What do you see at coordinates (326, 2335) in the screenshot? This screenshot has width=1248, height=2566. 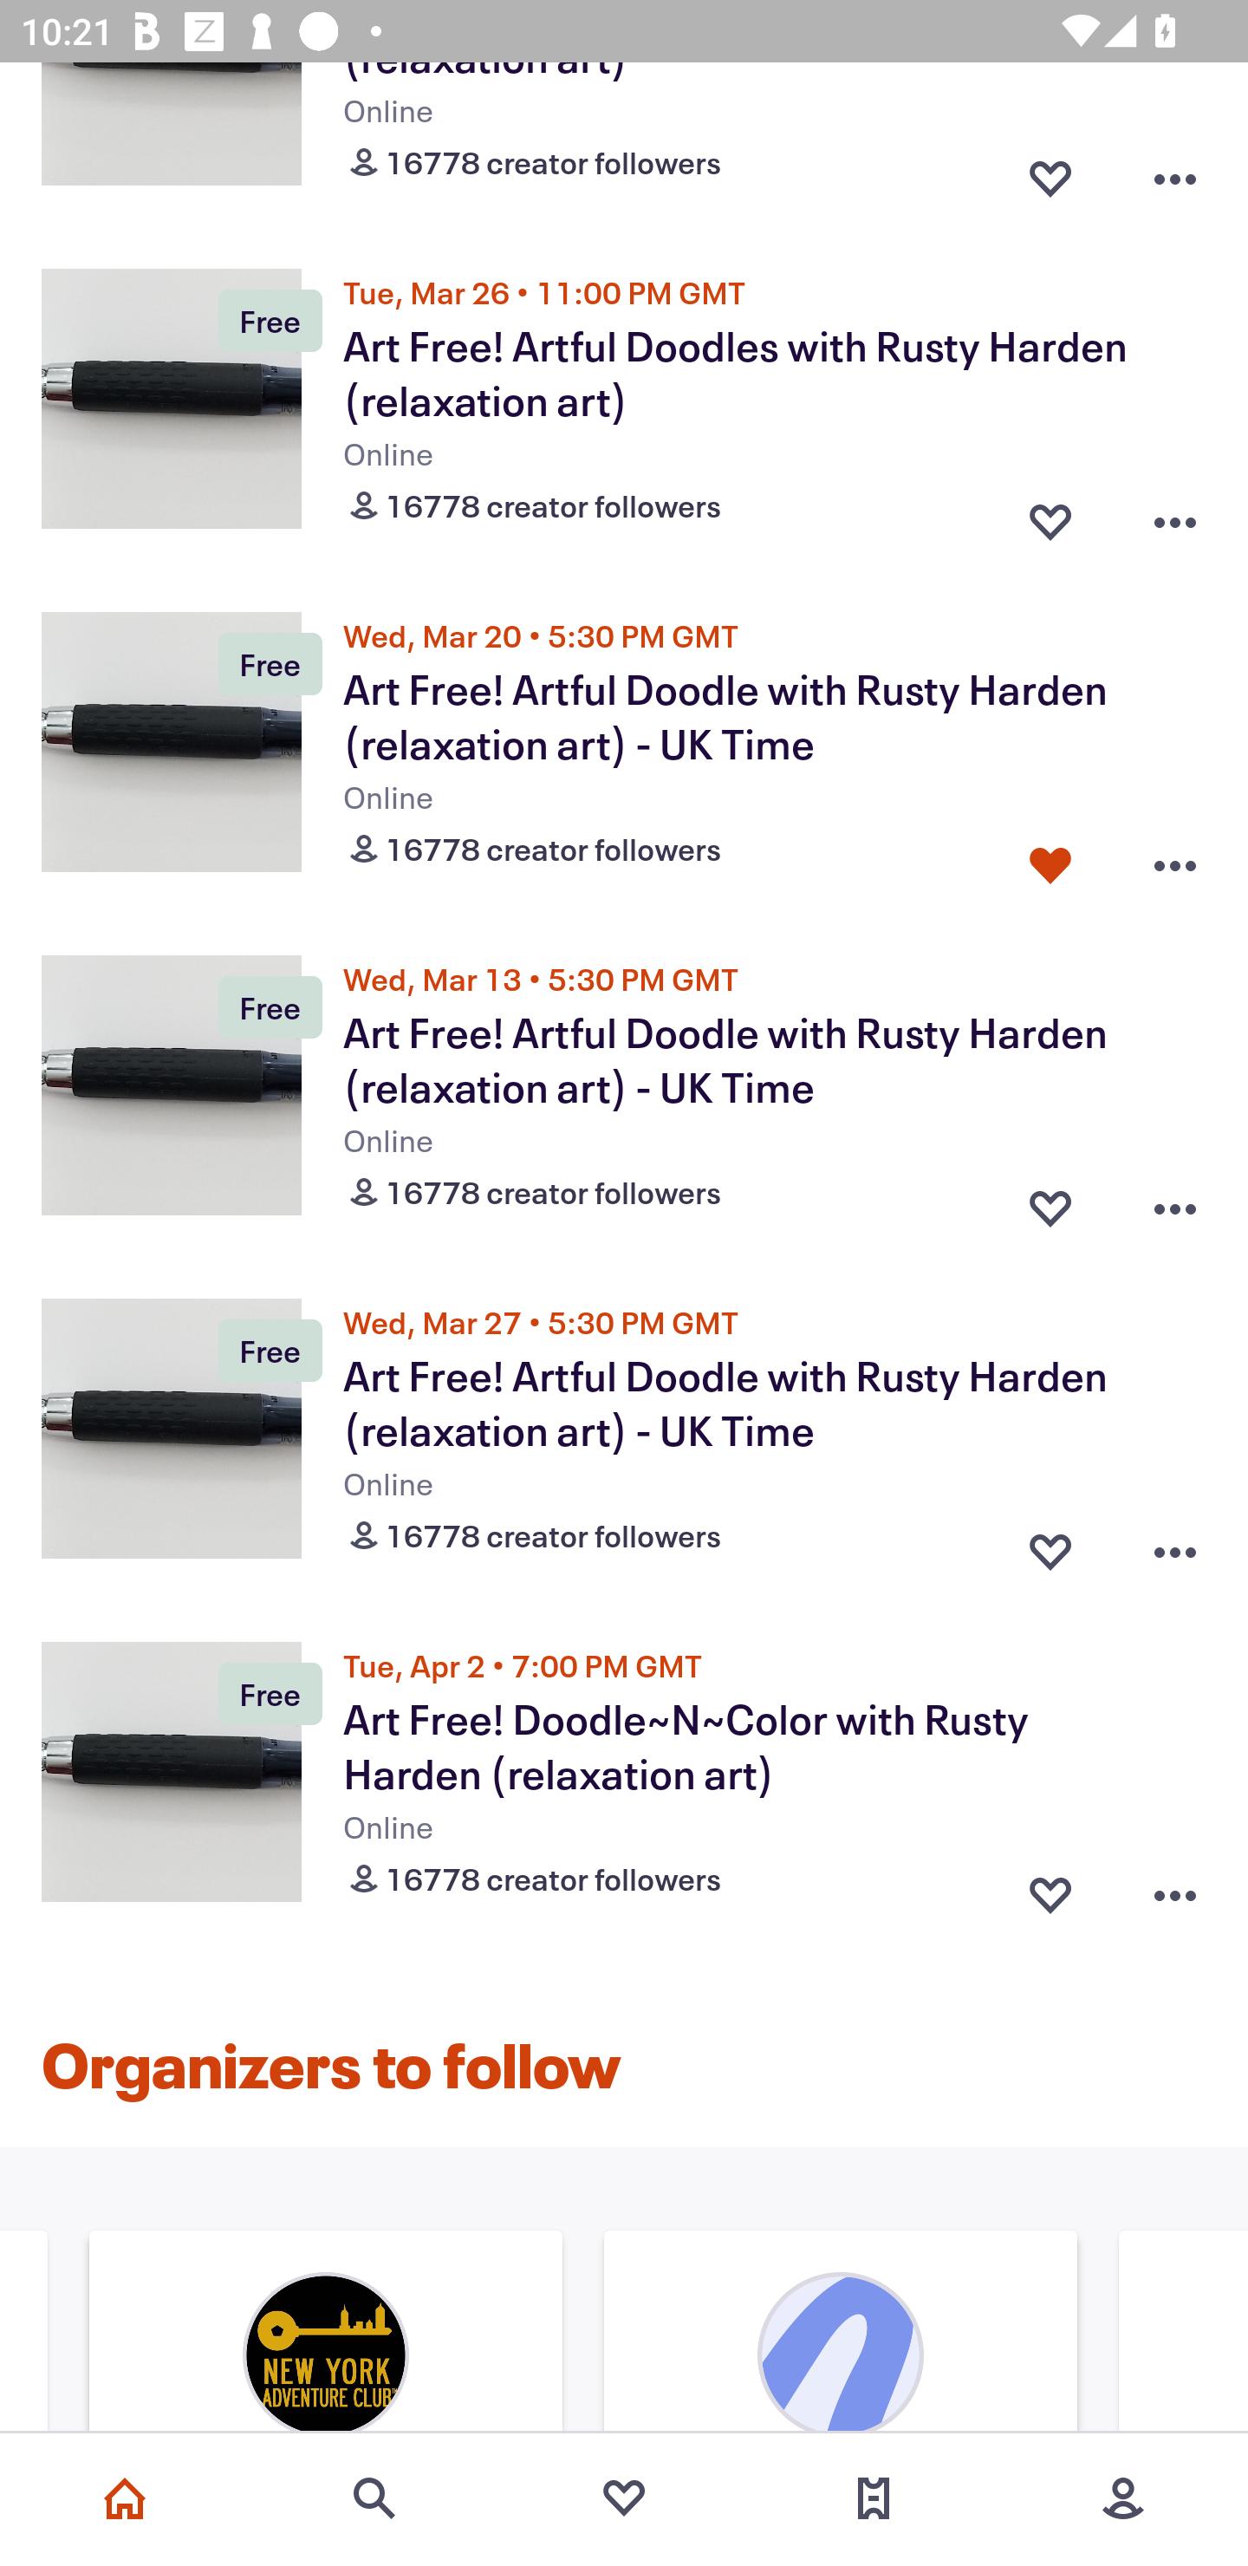 I see `Organizer's image` at bounding box center [326, 2335].